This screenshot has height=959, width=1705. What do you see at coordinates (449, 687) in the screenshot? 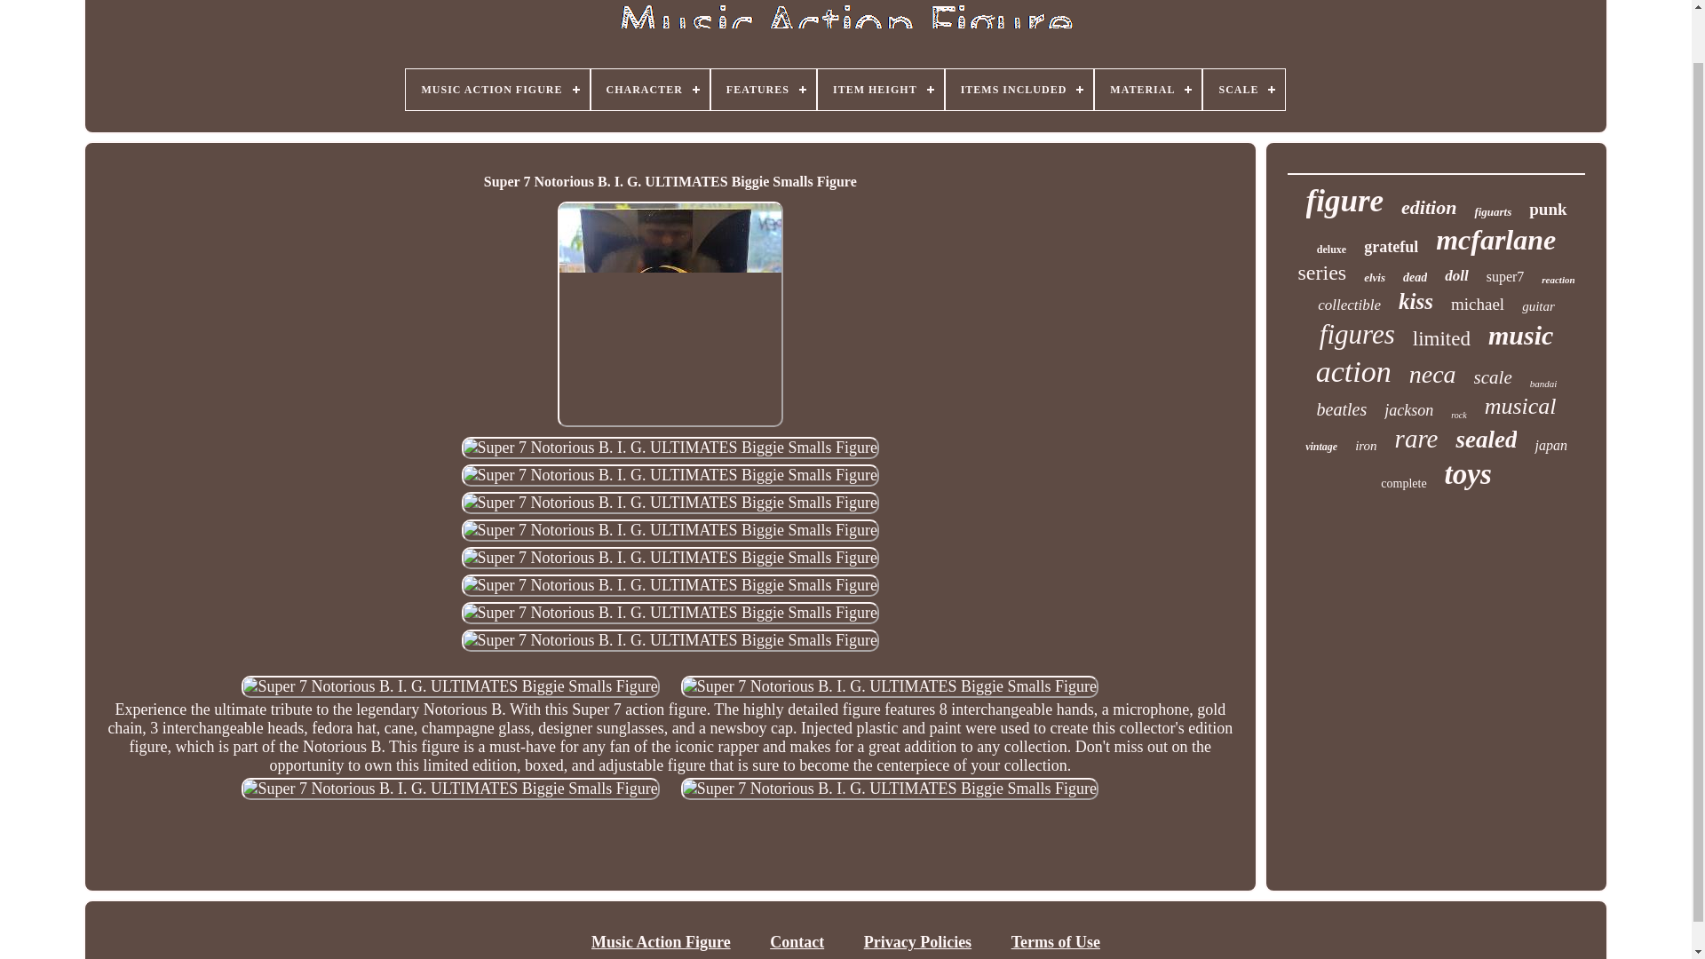
I see `Super 7 Notorious B. I. G. ULTIMATES Biggie Smalls Figure` at bounding box center [449, 687].